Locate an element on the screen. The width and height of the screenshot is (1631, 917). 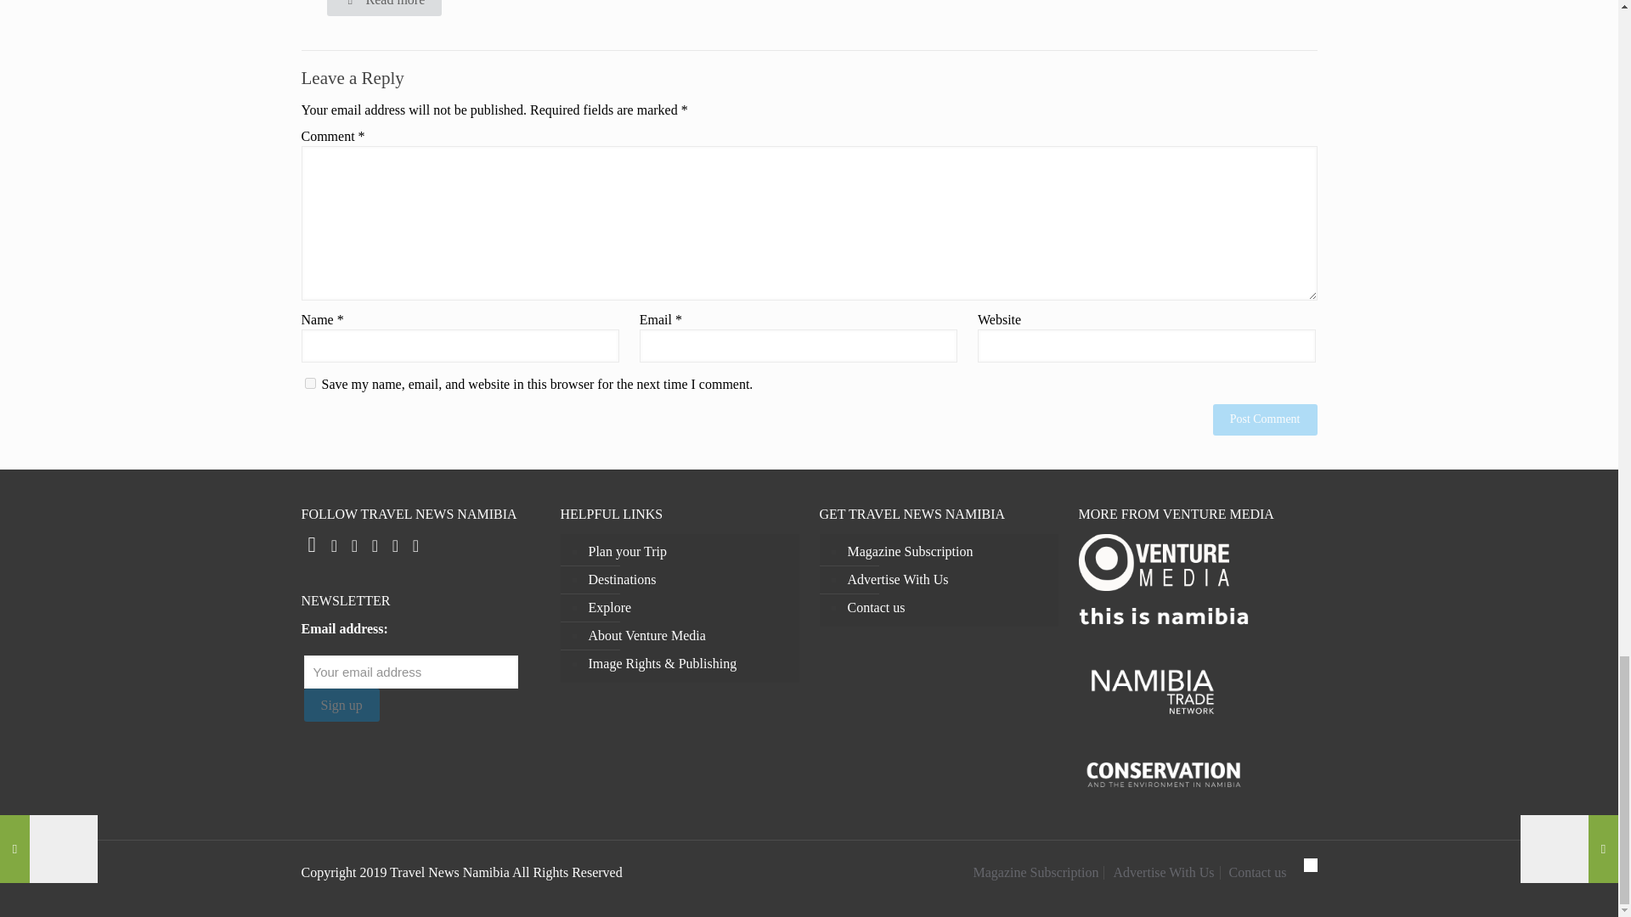
Post Comment is located at coordinates (1266, 419).